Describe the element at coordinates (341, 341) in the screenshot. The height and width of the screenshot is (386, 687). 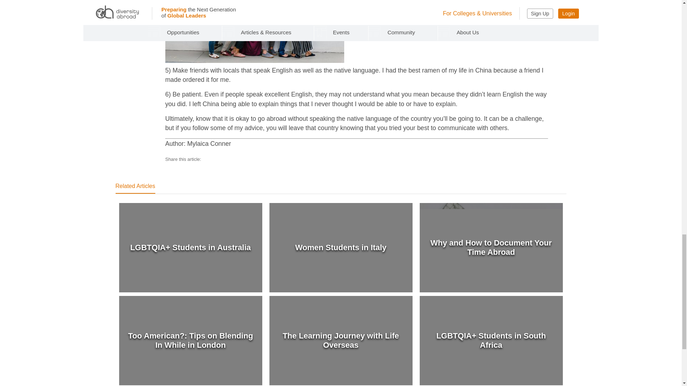
I see `The Learning Journey with Life Overseas` at that location.